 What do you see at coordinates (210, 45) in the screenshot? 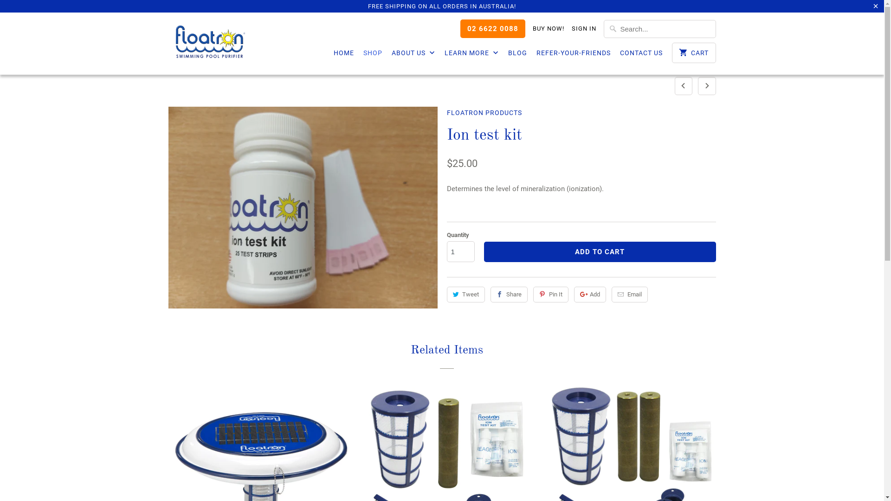
I see `floatron Australia` at bounding box center [210, 45].